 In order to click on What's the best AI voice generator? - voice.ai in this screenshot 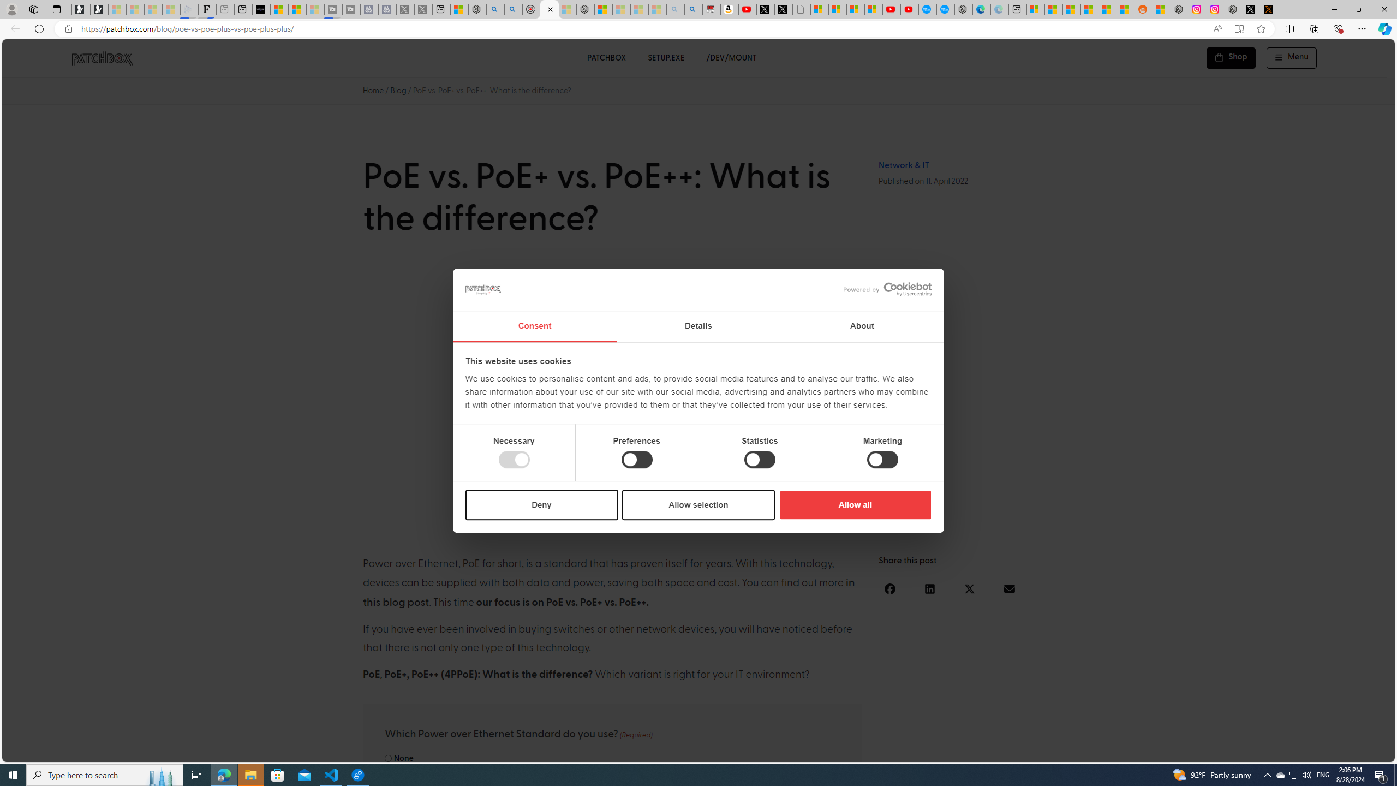, I will do `click(261, 9)`.